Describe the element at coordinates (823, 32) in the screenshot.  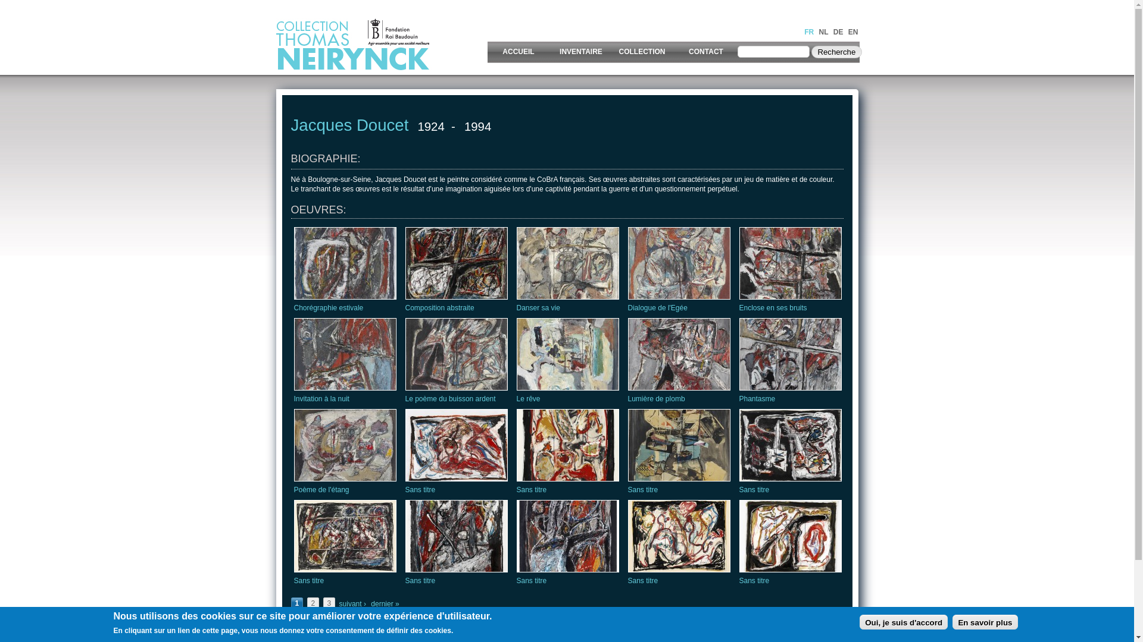
I see `NL` at that location.